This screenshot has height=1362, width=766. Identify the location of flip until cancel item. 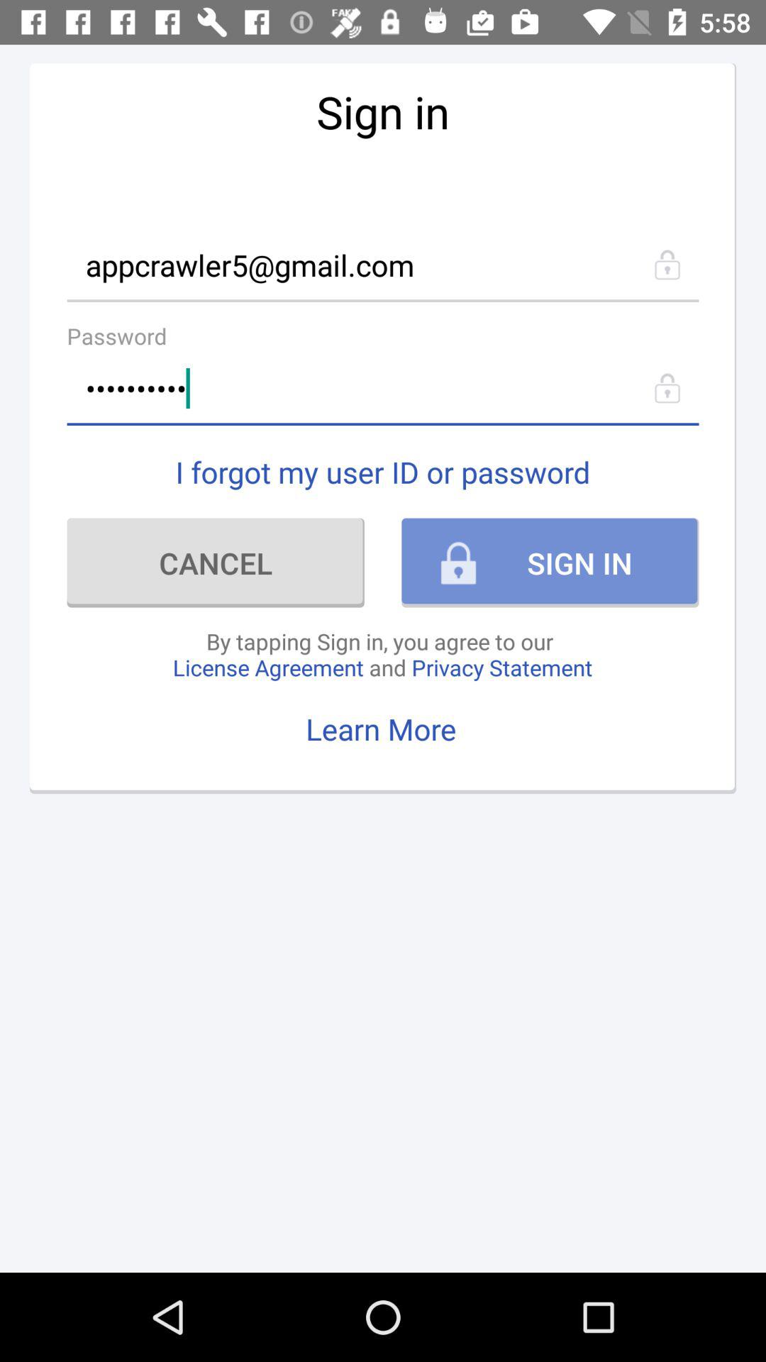
(216, 563).